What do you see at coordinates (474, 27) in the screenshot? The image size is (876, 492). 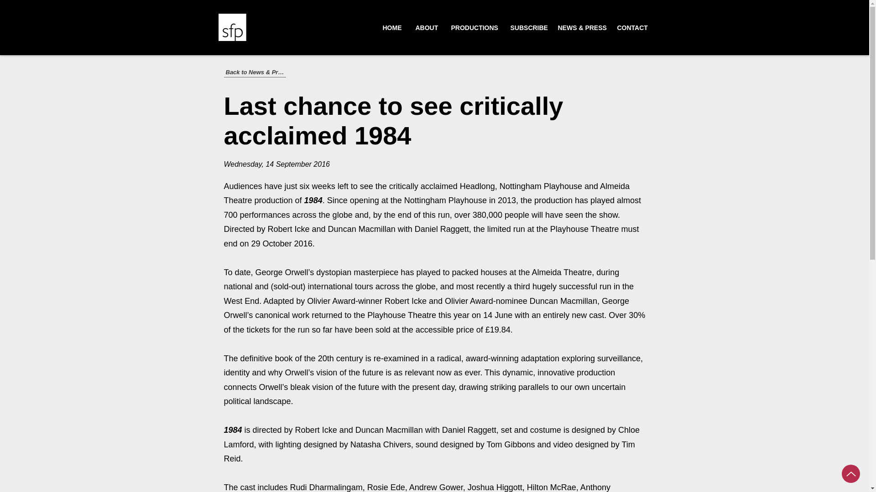 I see `PRODUCTIONS` at bounding box center [474, 27].